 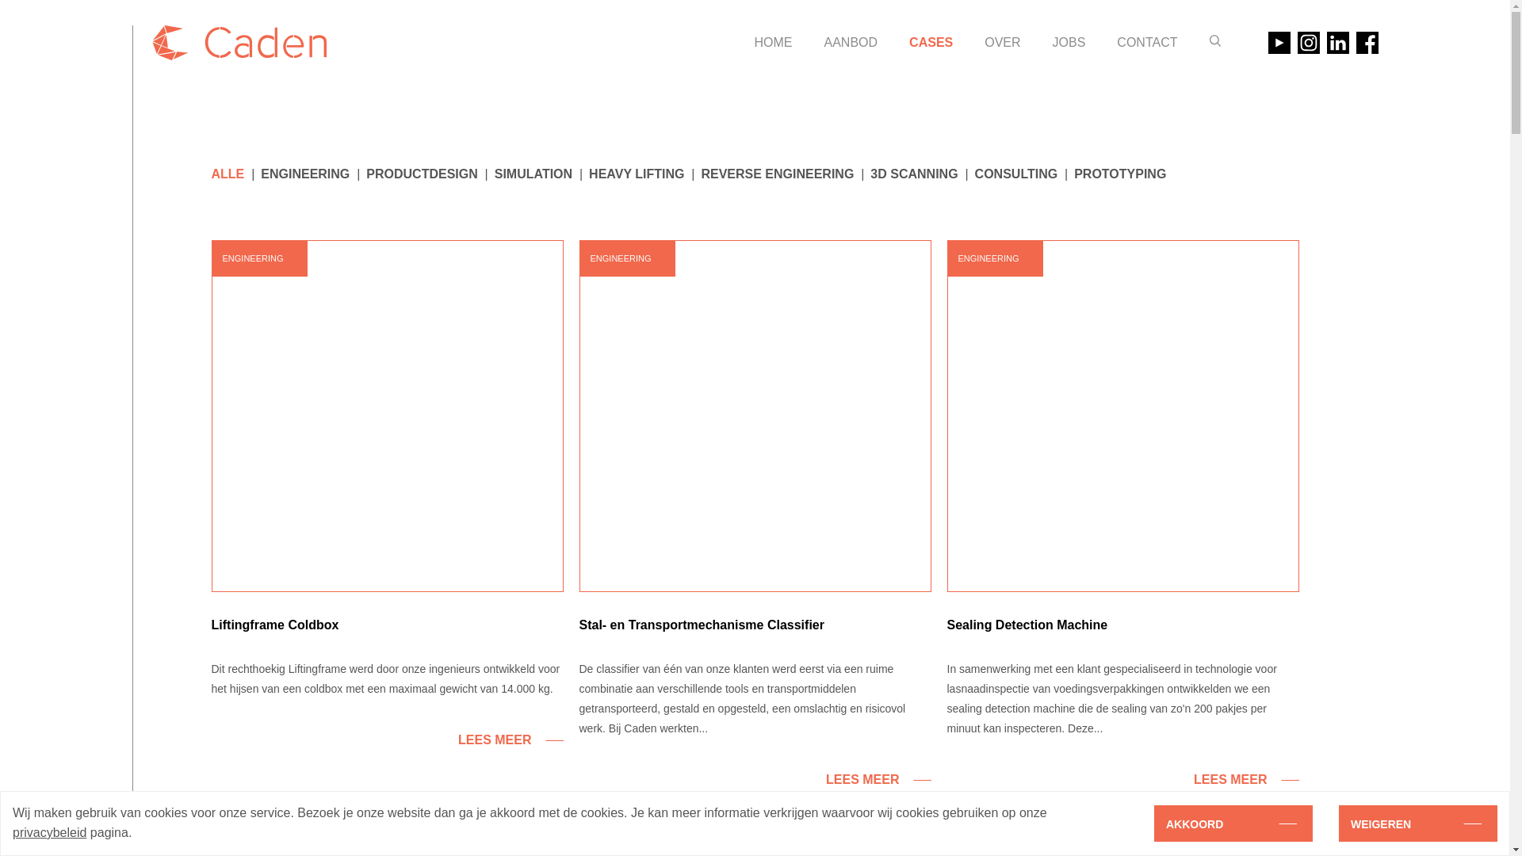 I want to click on privacybeleid, so click(x=49, y=832).